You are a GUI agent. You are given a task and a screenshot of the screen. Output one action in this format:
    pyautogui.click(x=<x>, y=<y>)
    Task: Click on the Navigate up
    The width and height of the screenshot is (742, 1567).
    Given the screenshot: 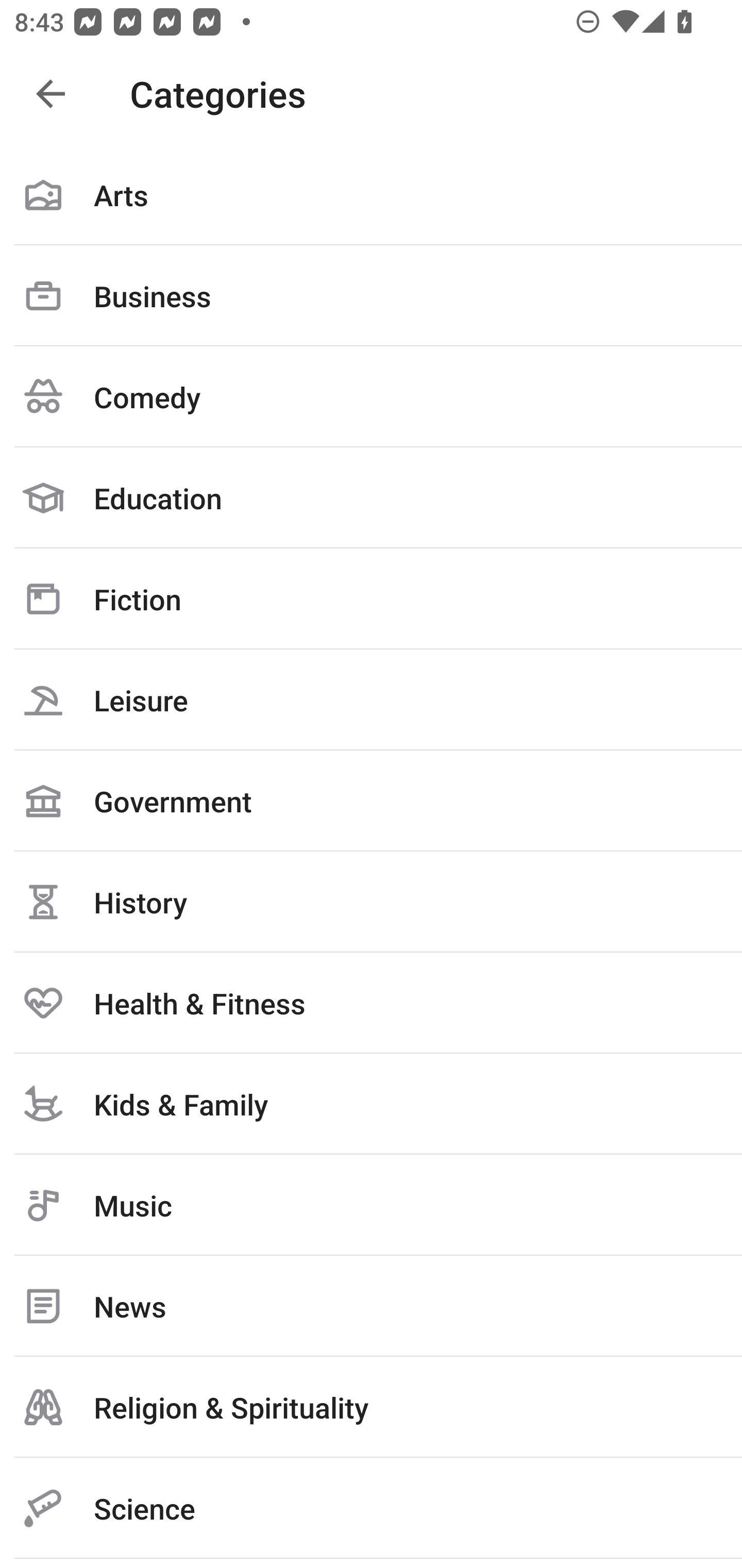 What is the action you would take?
    pyautogui.click(x=50, y=94)
    